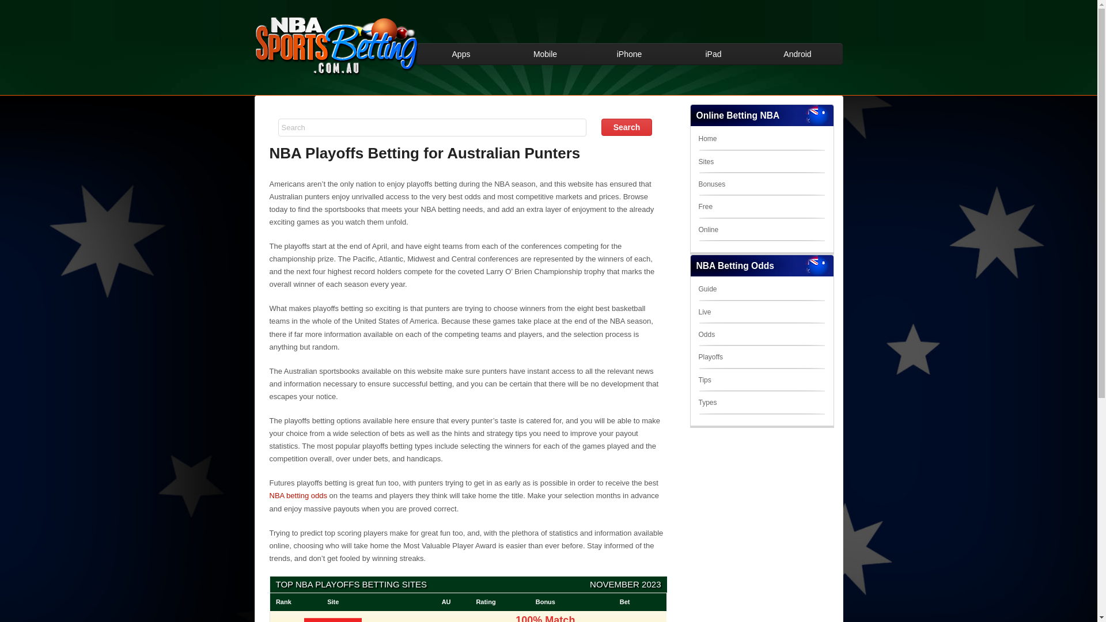 The image size is (1106, 622). What do you see at coordinates (714, 54) in the screenshot?
I see `iPad` at bounding box center [714, 54].